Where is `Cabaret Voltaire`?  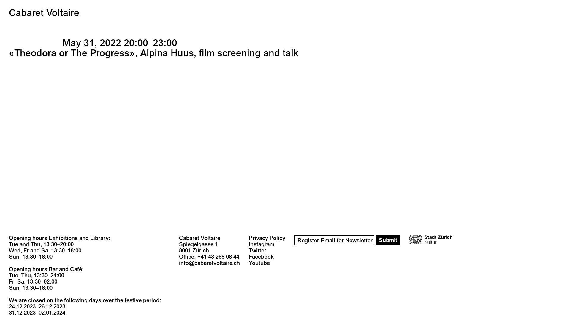
Cabaret Voltaire is located at coordinates (44, 13).